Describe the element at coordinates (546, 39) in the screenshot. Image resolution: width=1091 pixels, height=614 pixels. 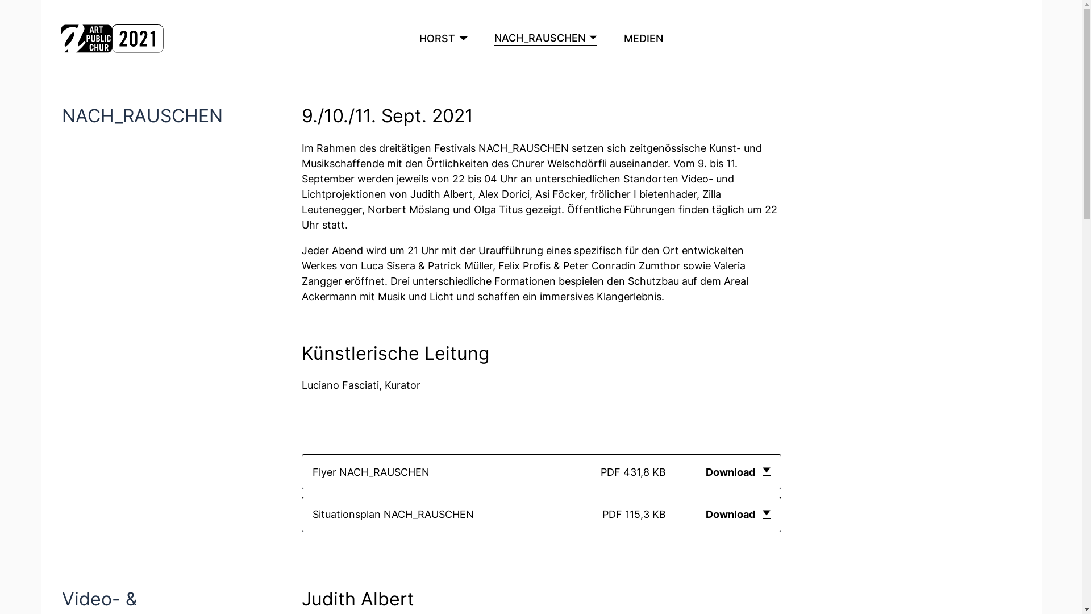
I see `NACH_RAUSCHEN` at that location.